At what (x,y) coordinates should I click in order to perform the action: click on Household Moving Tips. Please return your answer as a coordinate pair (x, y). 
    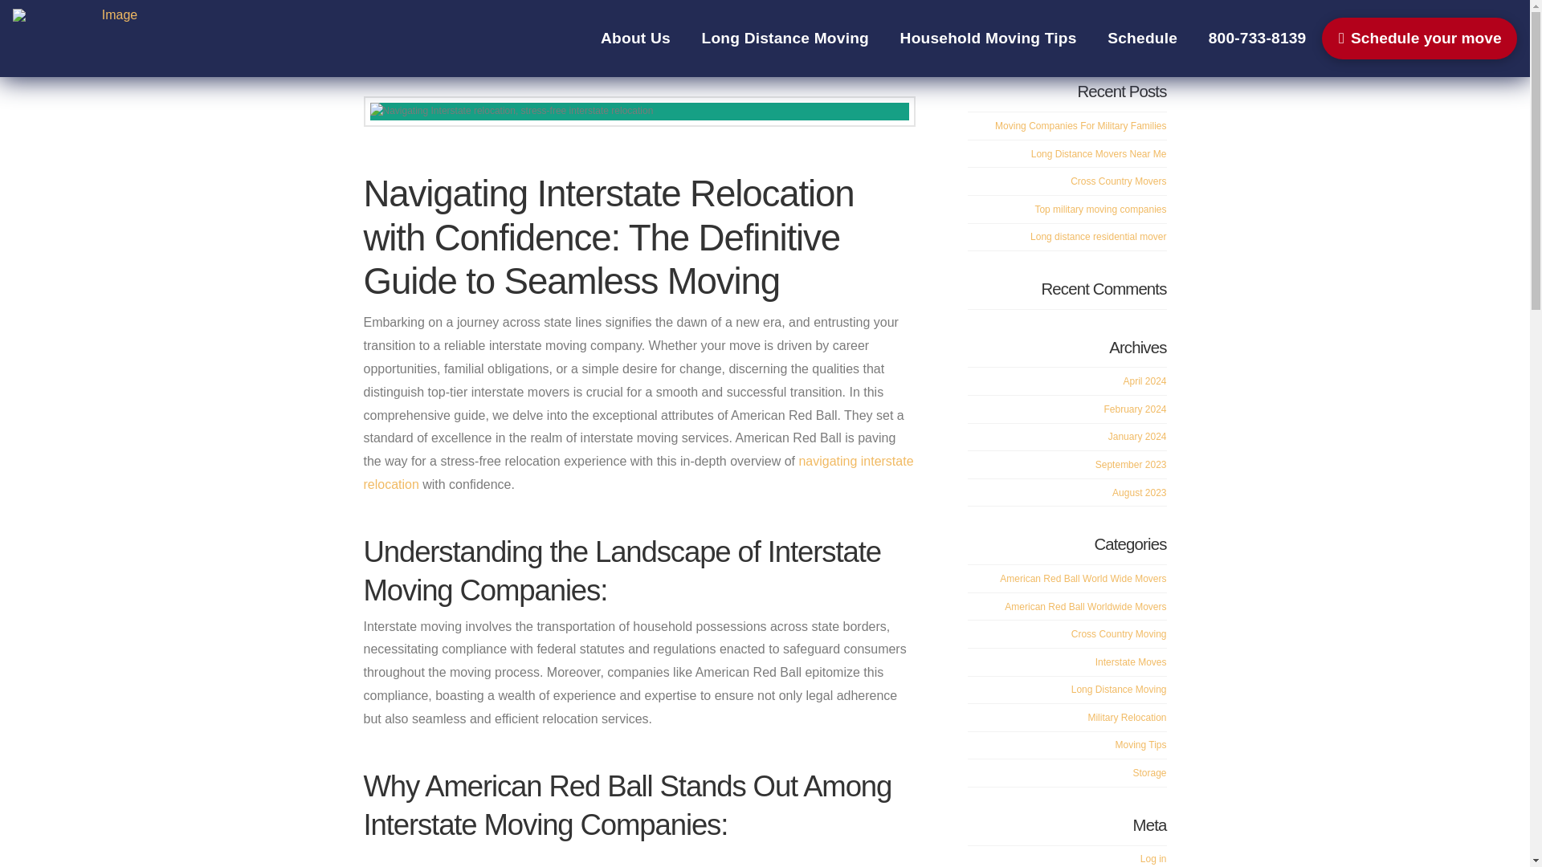
    Looking at the image, I should click on (988, 39).